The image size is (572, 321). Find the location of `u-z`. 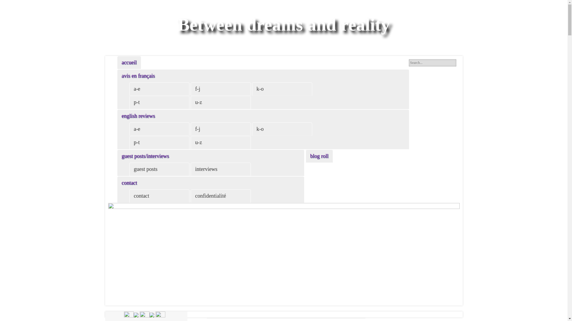

u-z is located at coordinates (198, 102).